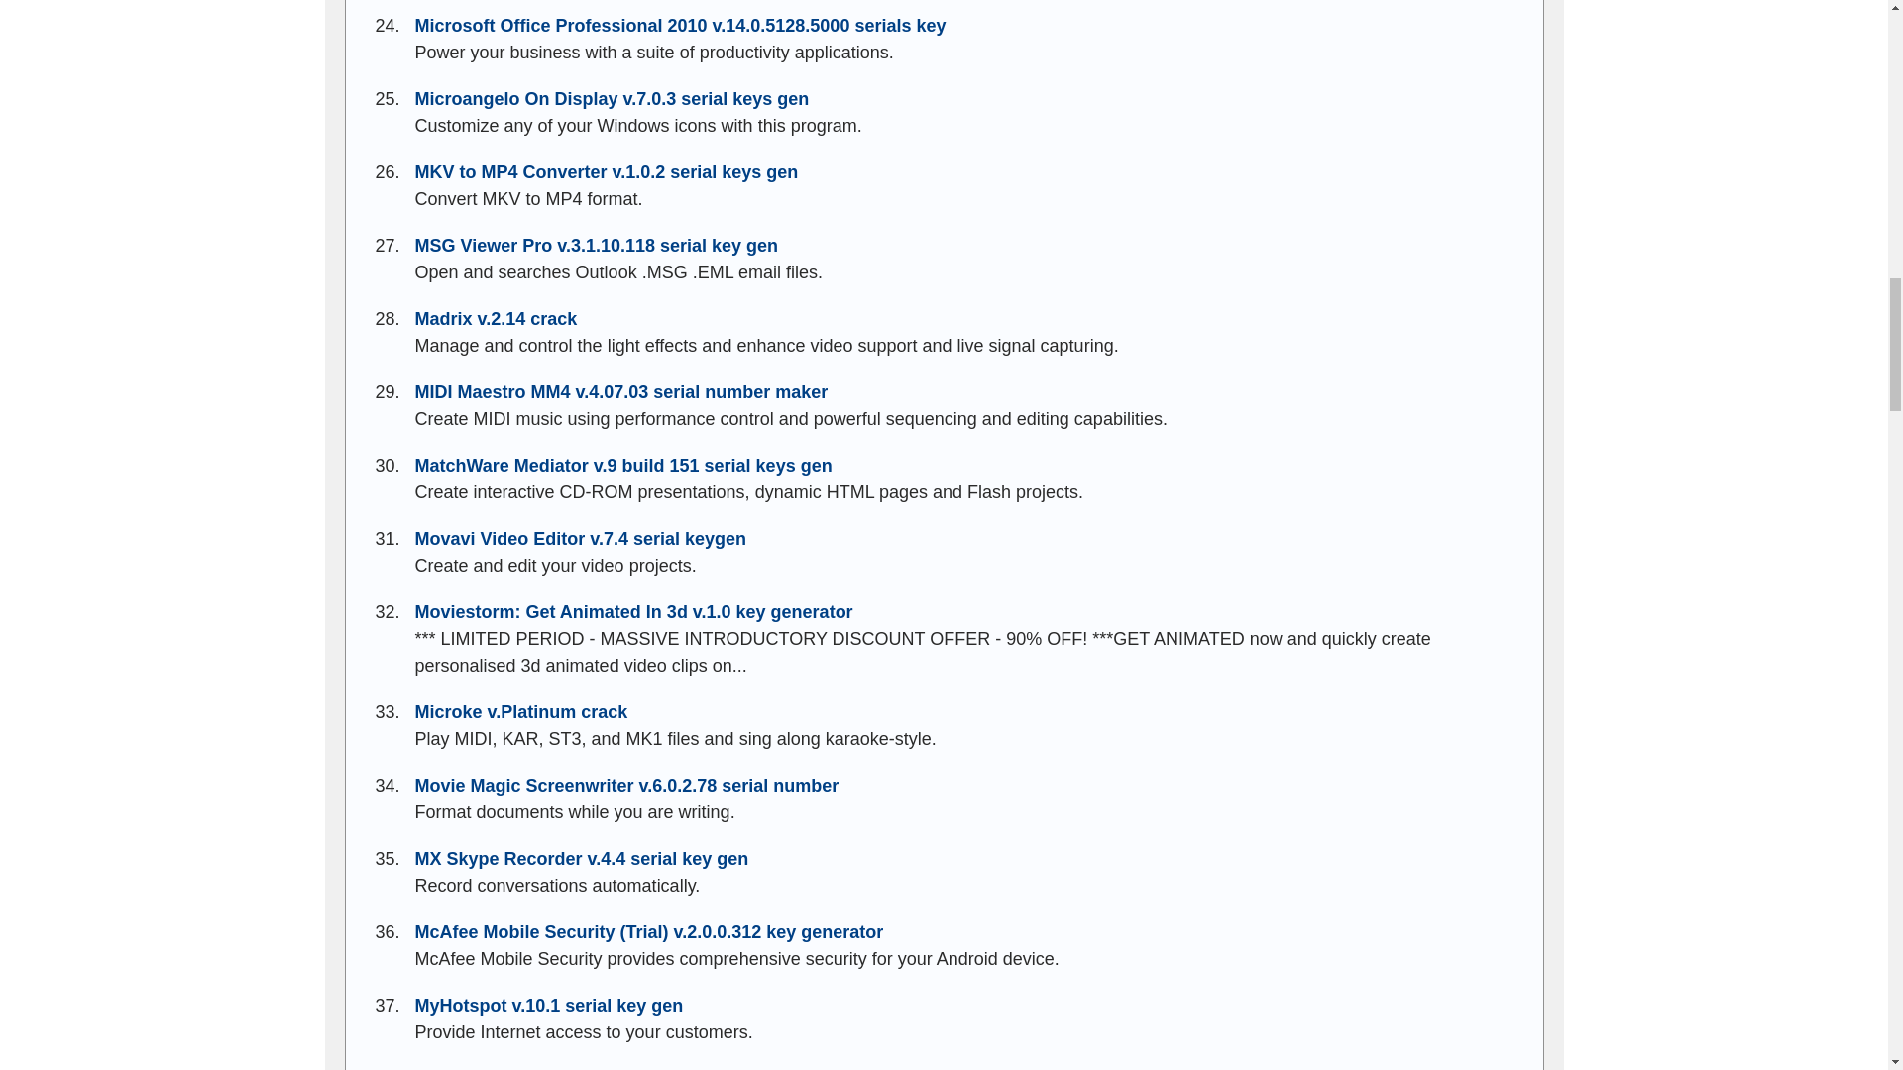  What do you see at coordinates (620, 392) in the screenshot?
I see `MIDI Maestro MM4 v.4.07.03 serial number maker` at bounding box center [620, 392].